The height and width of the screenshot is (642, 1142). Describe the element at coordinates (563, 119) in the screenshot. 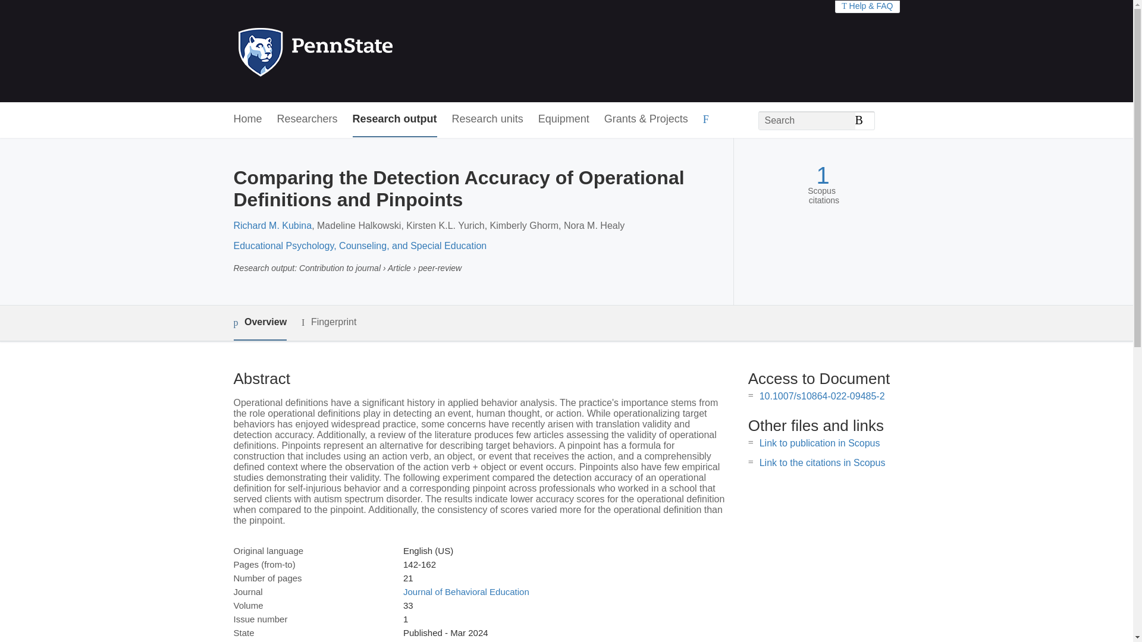

I see `Equipment` at that location.